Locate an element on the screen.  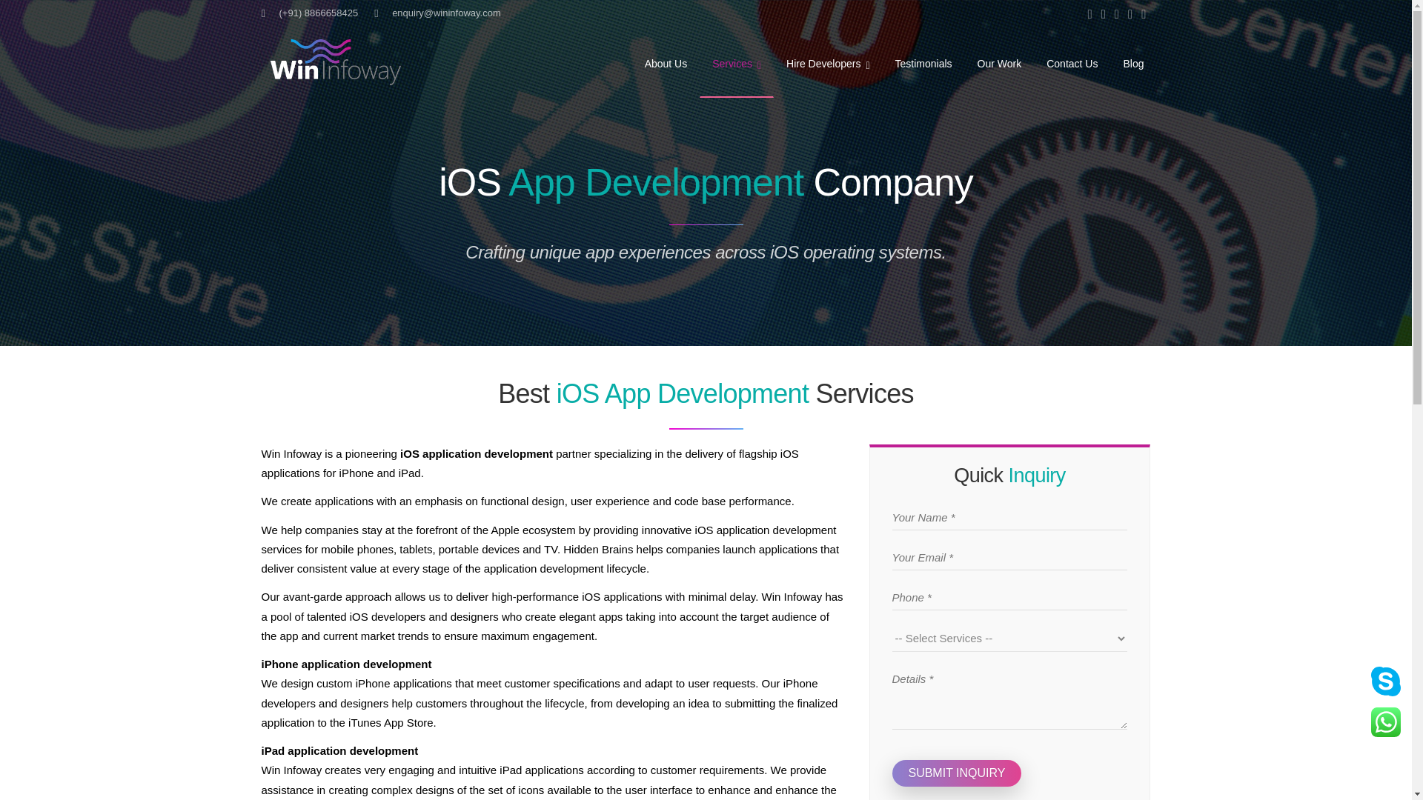
WhatsApp Us is located at coordinates (1386, 721).